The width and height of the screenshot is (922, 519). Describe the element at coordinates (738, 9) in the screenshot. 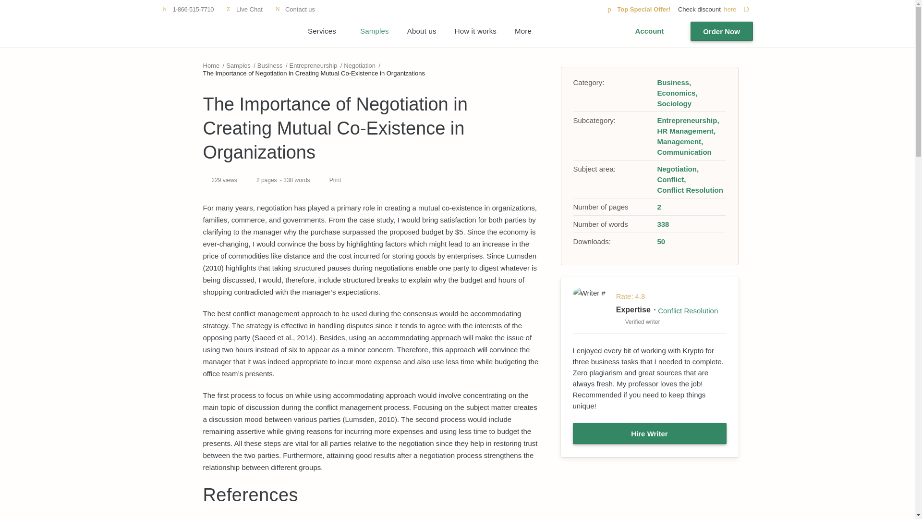

I see `here` at that location.